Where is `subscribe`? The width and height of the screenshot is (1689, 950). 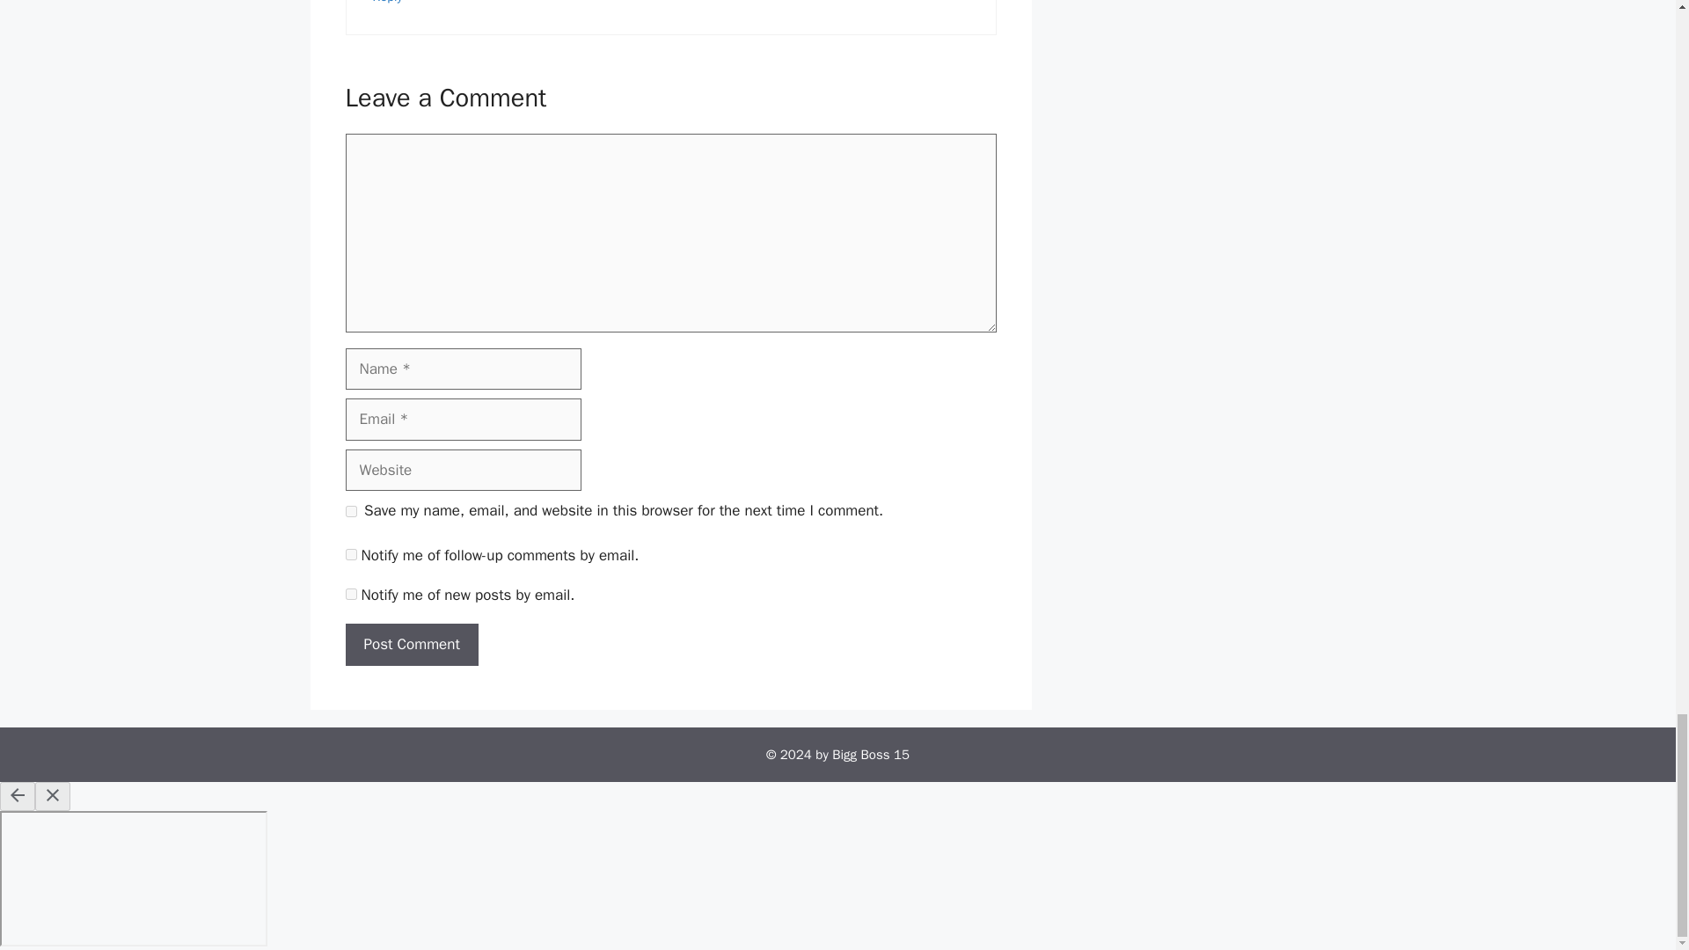 subscribe is located at coordinates (350, 593).